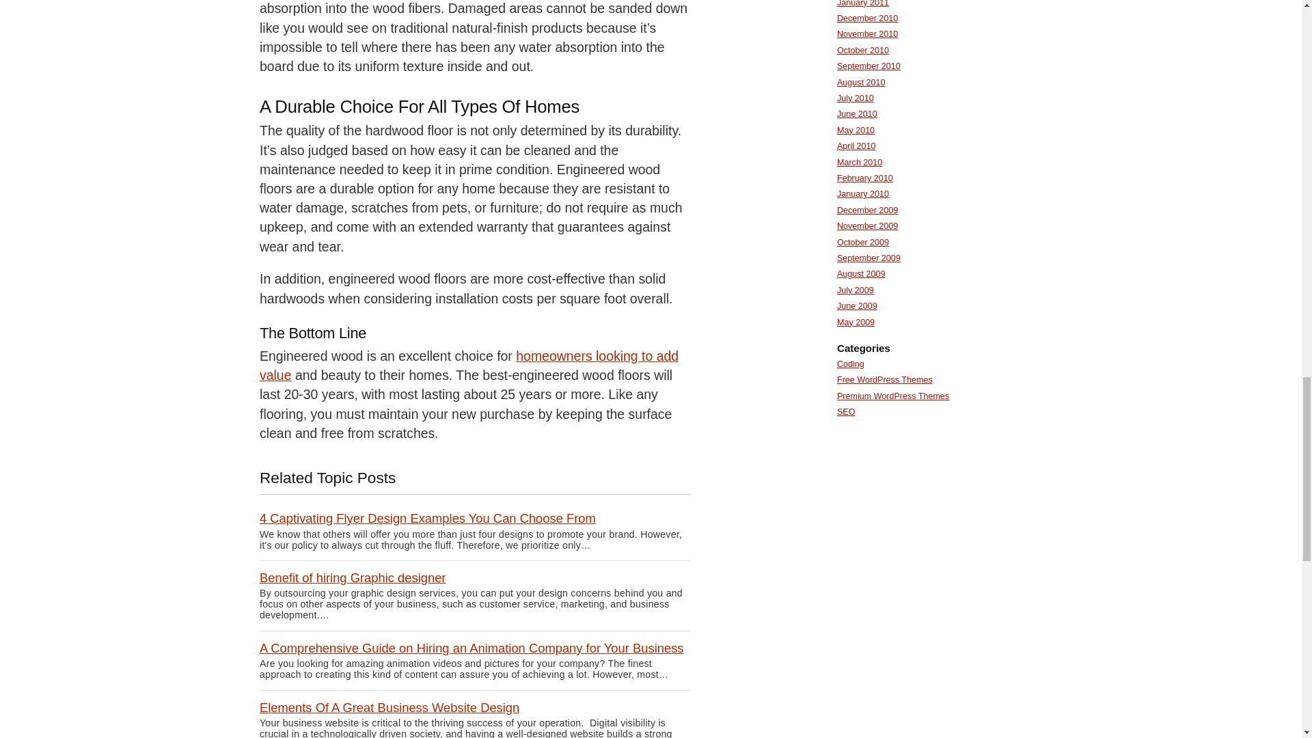 The image size is (1312, 738). What do you see at coordinates (353, 577) in the screenshot?
I see `Benefit of hiring Graphic designer` at bounding box center [353, 577].